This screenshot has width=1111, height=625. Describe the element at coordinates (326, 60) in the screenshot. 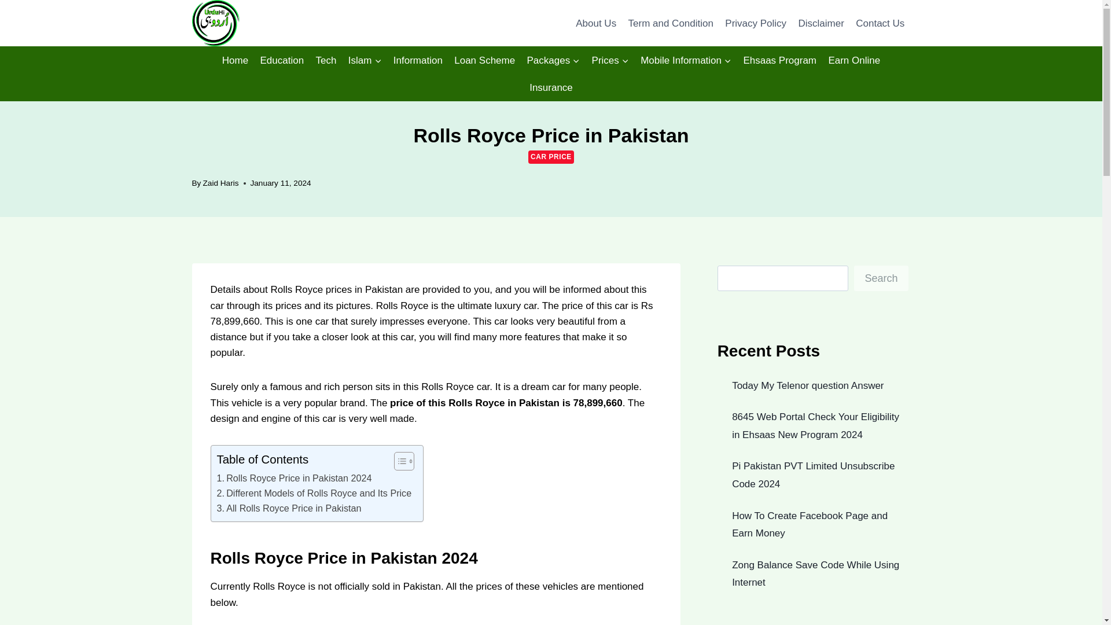

I see `Tech` at that location.